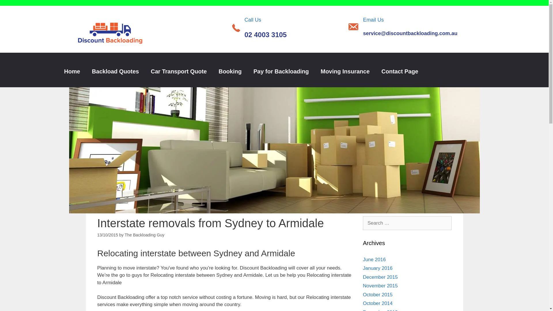 The height and width of the screenshot is (311, 553). I want to click on Moving Insurance, so click(345, 71).